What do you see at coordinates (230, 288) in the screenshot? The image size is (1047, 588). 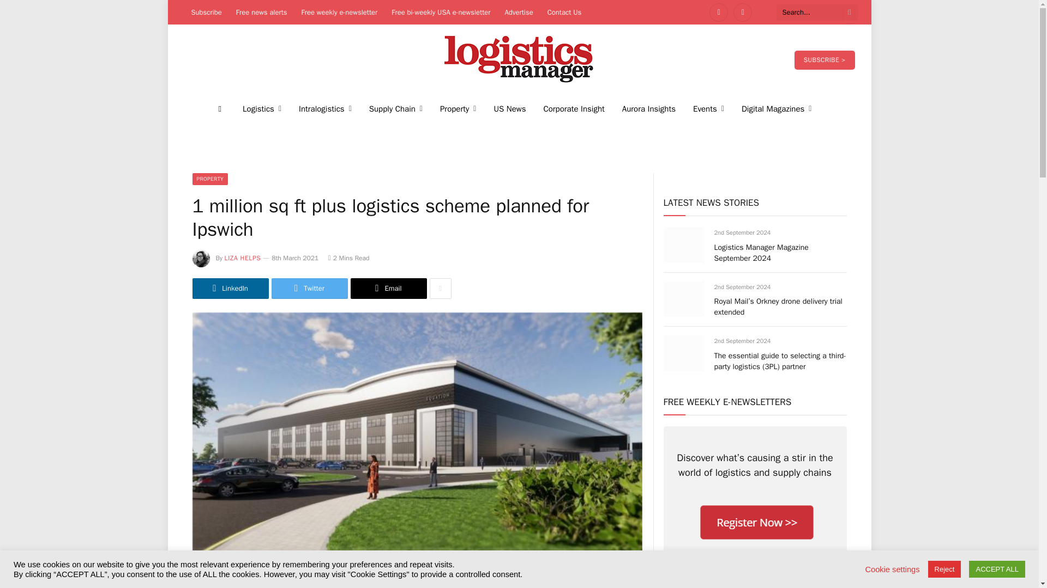 I see `Share on LinkedIn` at bounding box center [230, 288].